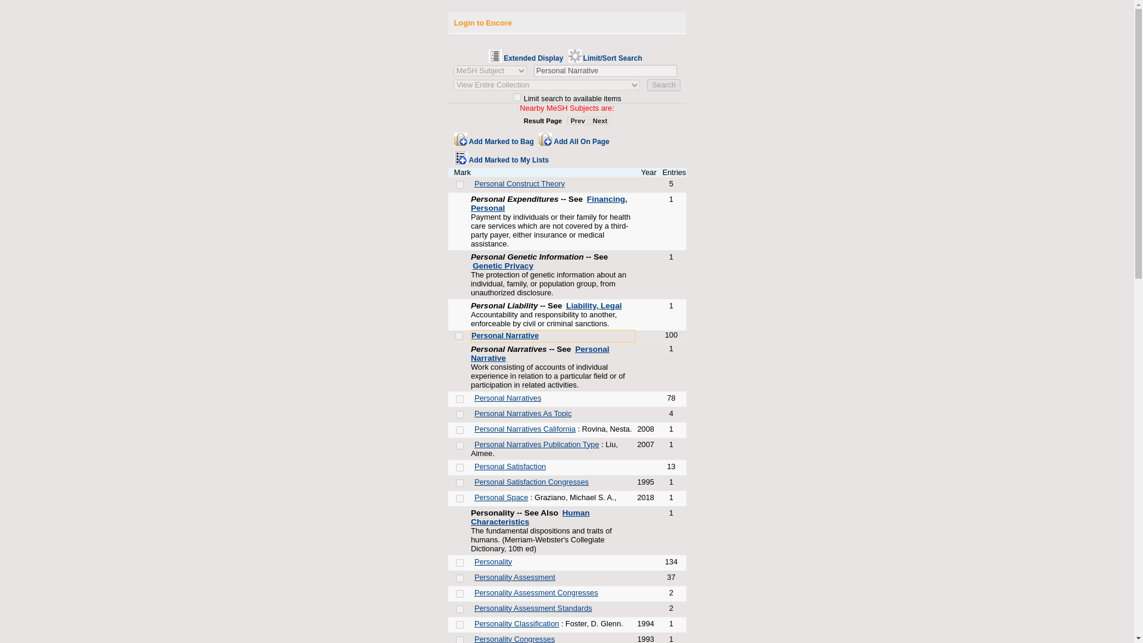  What do you see at coordinates (540, 352) in the screenshot?
I see `Personal Narrative` at bounding box center [540, 352].